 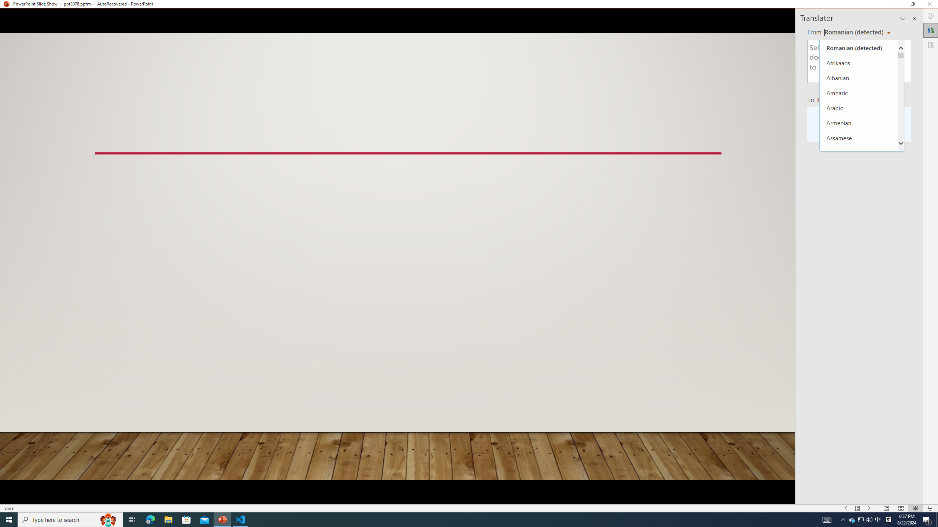 I want to click on Bhojpuri, so click(x=858, y=213).